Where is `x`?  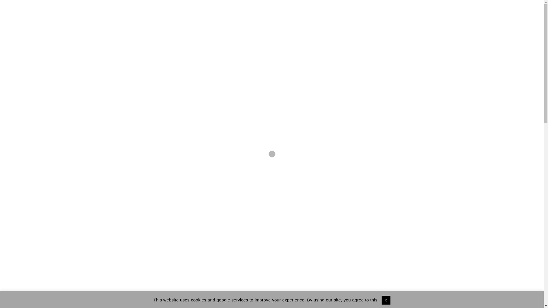
x is located at coordinates (386, 300).